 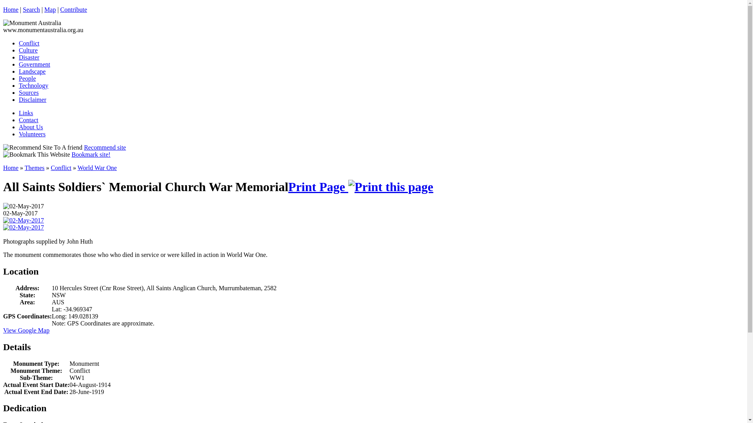 What do you see at coordinates (24, 221) in the screenshot?
I see `02-May-2017` at bounding box center [24, 221].